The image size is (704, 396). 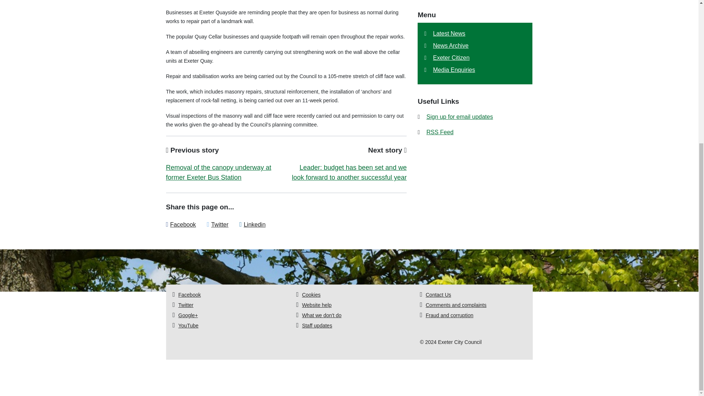 What do you see at coordinates (450, 315) in the screenshot?
I see `Fraud and corruption` at bounding box center [450, 315].